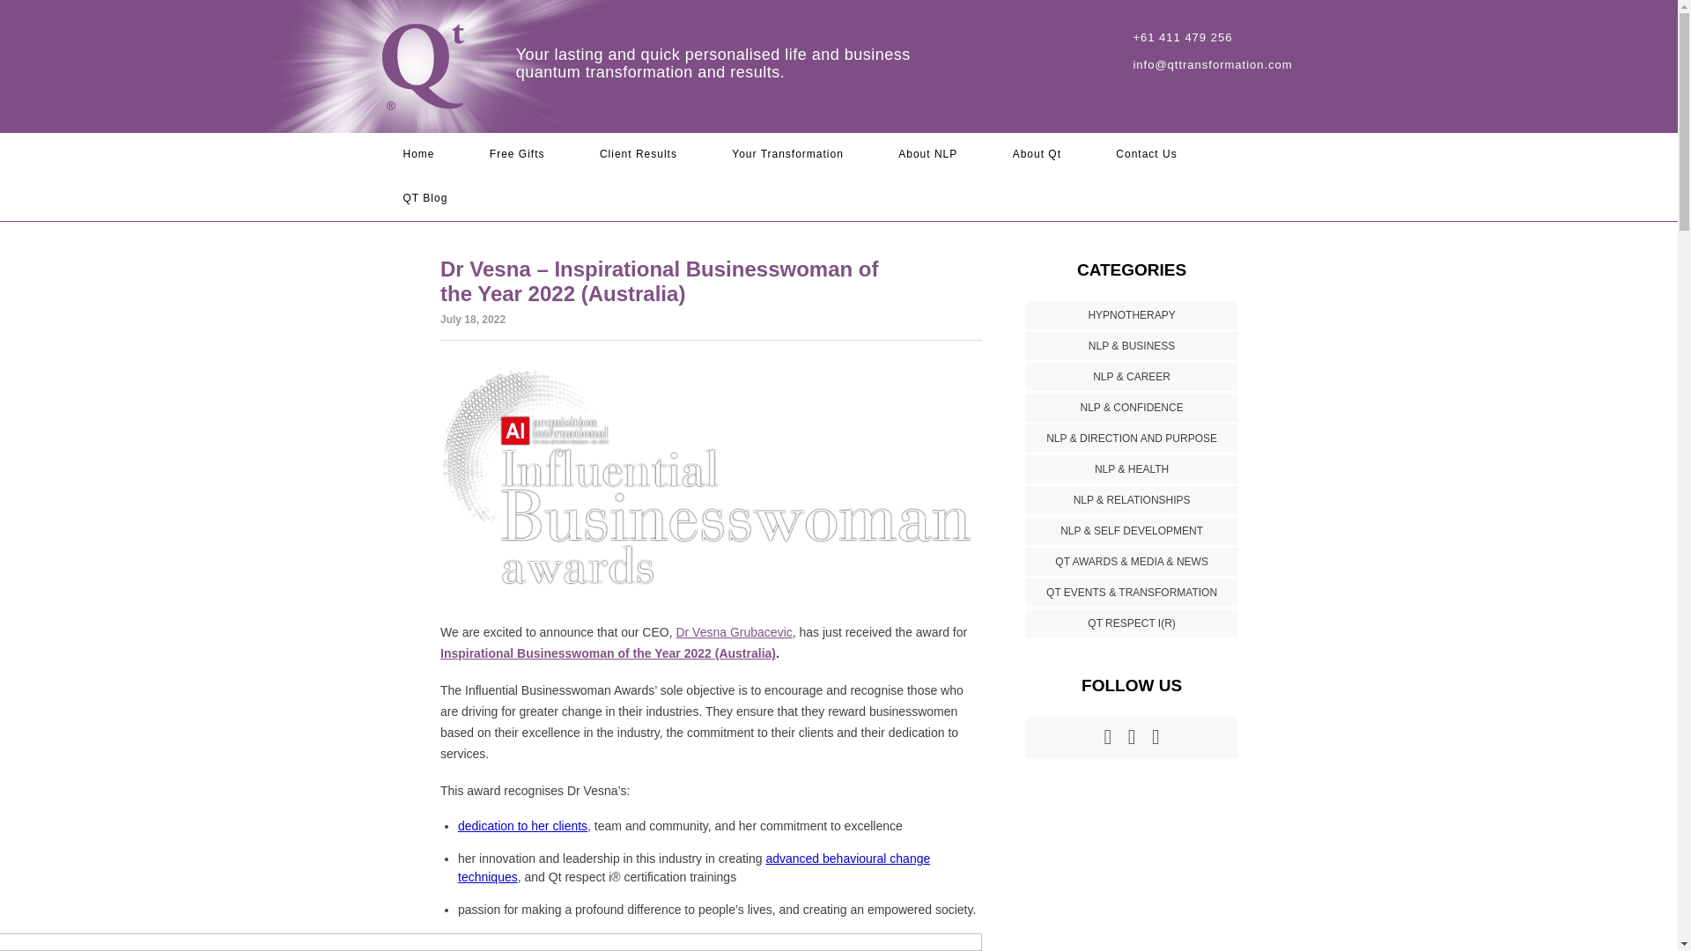 The width and height of the screenshot is (1691, 951). What do you see at coordinates (639, 155) in the screenshot?
I see `Client Results` at bounding box center [639, 155].